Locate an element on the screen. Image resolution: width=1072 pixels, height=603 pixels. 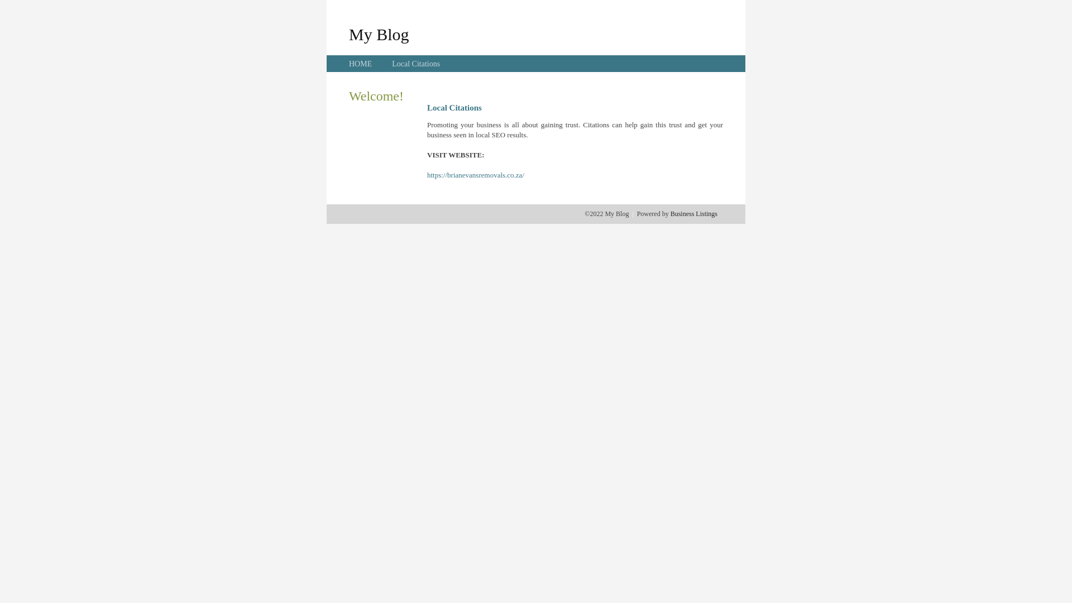
Local Citations is located at coordinates (416, 64).